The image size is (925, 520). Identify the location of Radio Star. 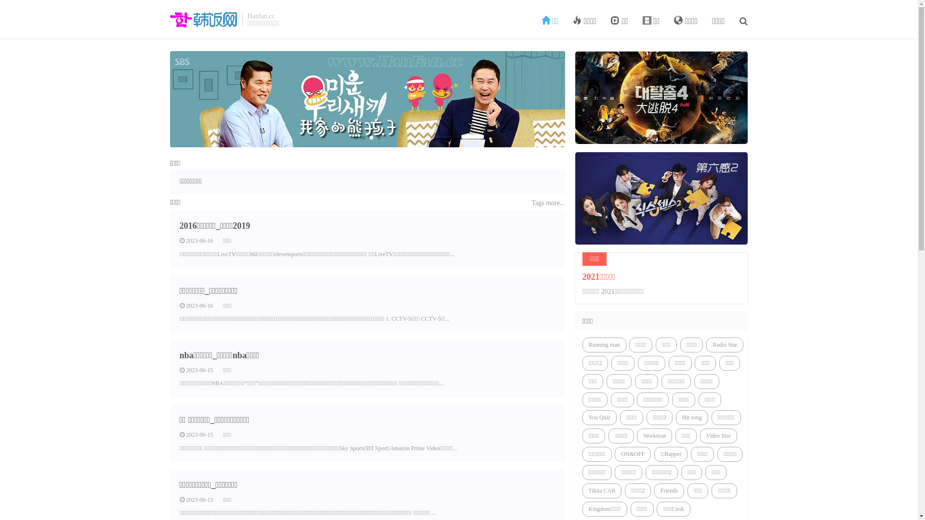
(725, 345).